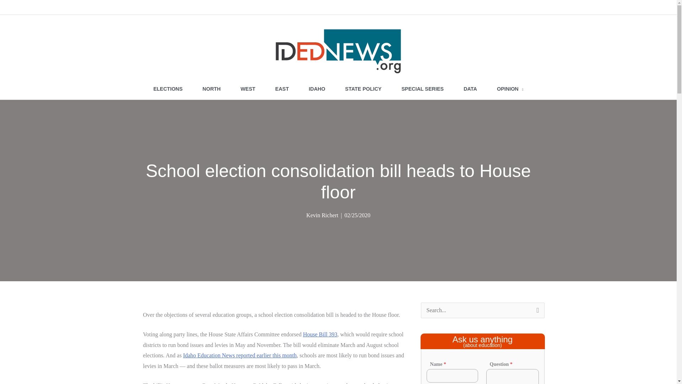 The width and height of the screenshot is (682, 384). I want to click on House Bill 393, so click(320, 334).